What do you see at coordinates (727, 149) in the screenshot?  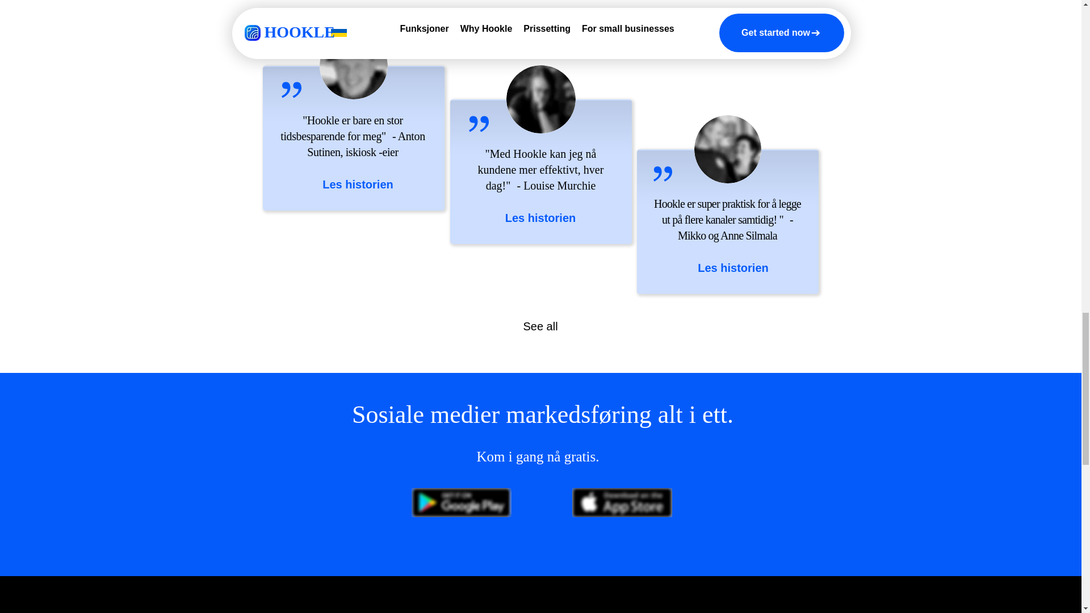 I see `GettyImages-535587703.jpg` at bounding box center [727, 149].